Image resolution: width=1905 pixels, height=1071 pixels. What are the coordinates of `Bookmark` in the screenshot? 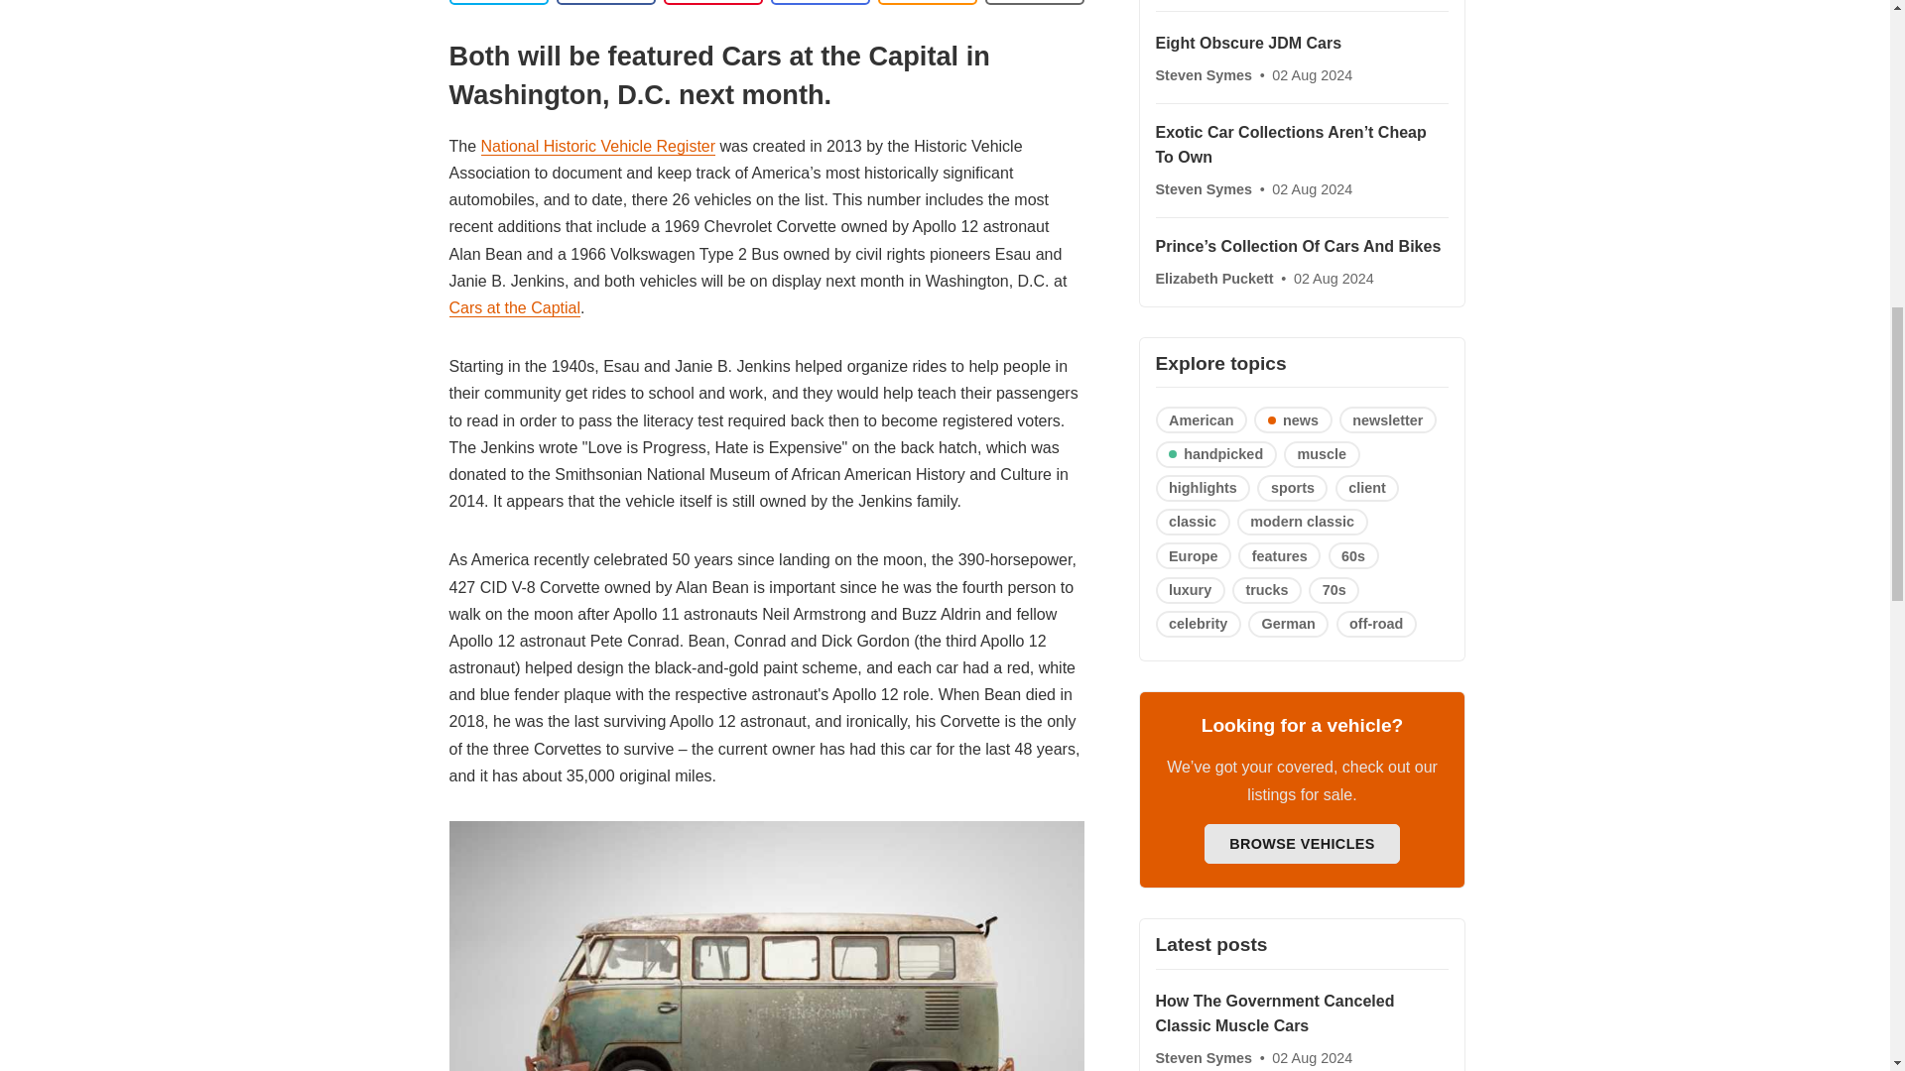 It's located at (1034, 2).